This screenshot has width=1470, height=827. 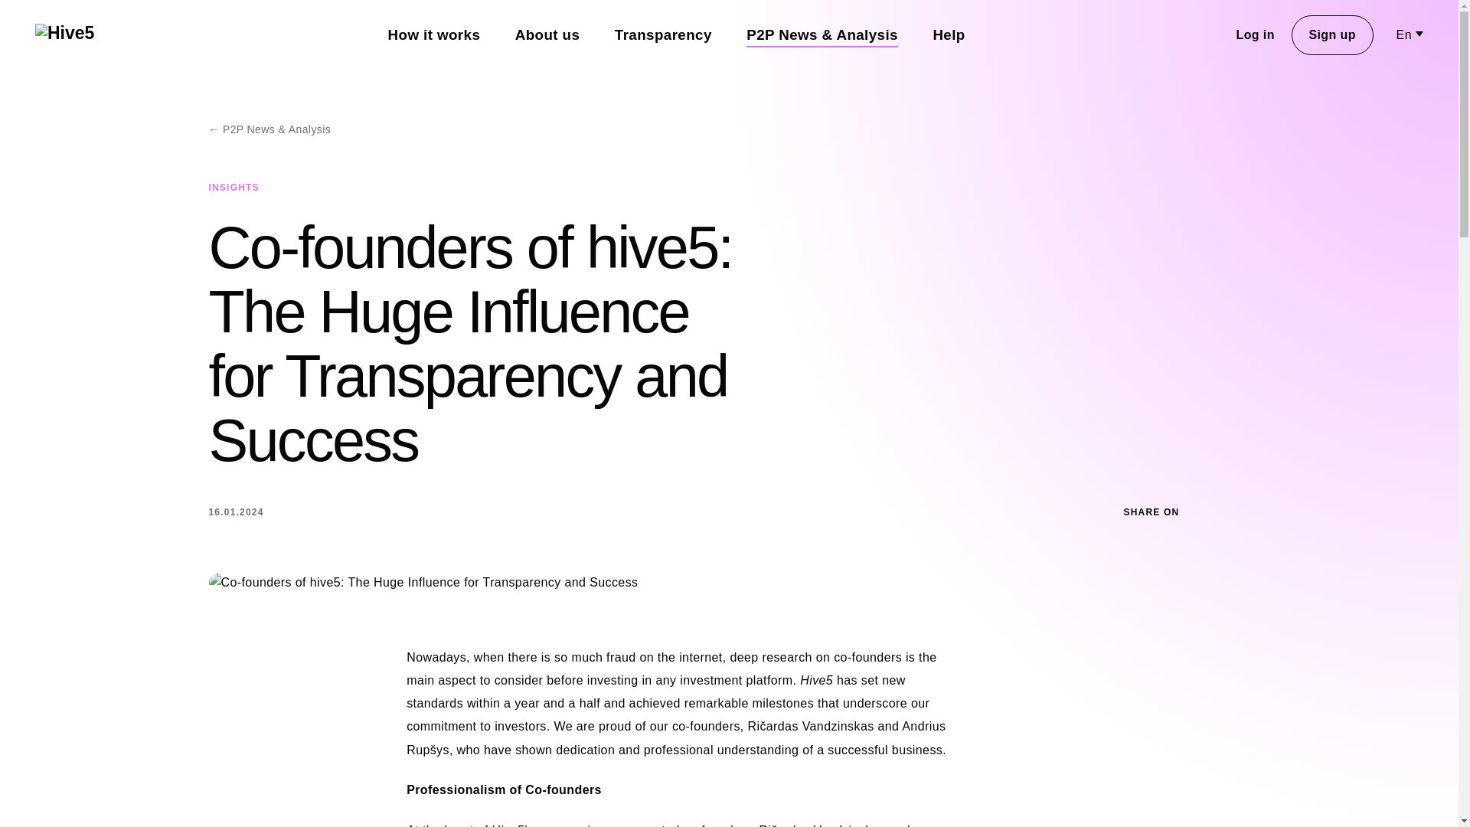 What do you see at coordinates (233, 187) in the screenshot?
I see `INSIGHTS` at bounding box center [233, 187].